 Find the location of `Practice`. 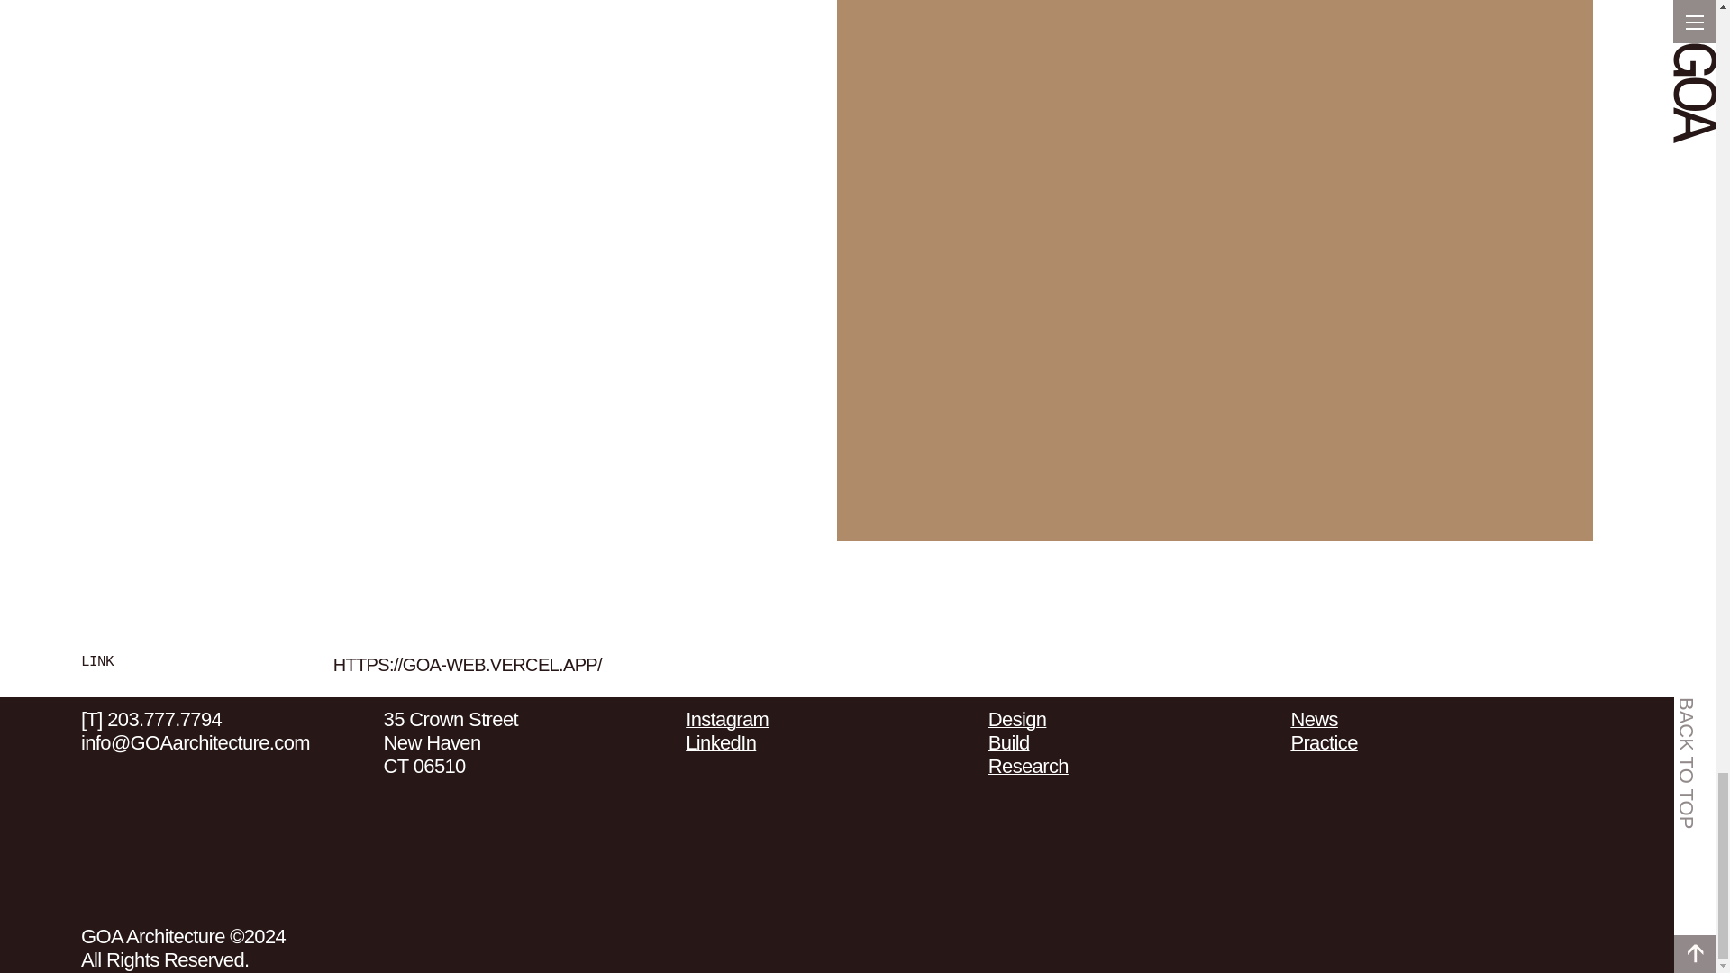

Practice is located at coordinates (1323, 742).